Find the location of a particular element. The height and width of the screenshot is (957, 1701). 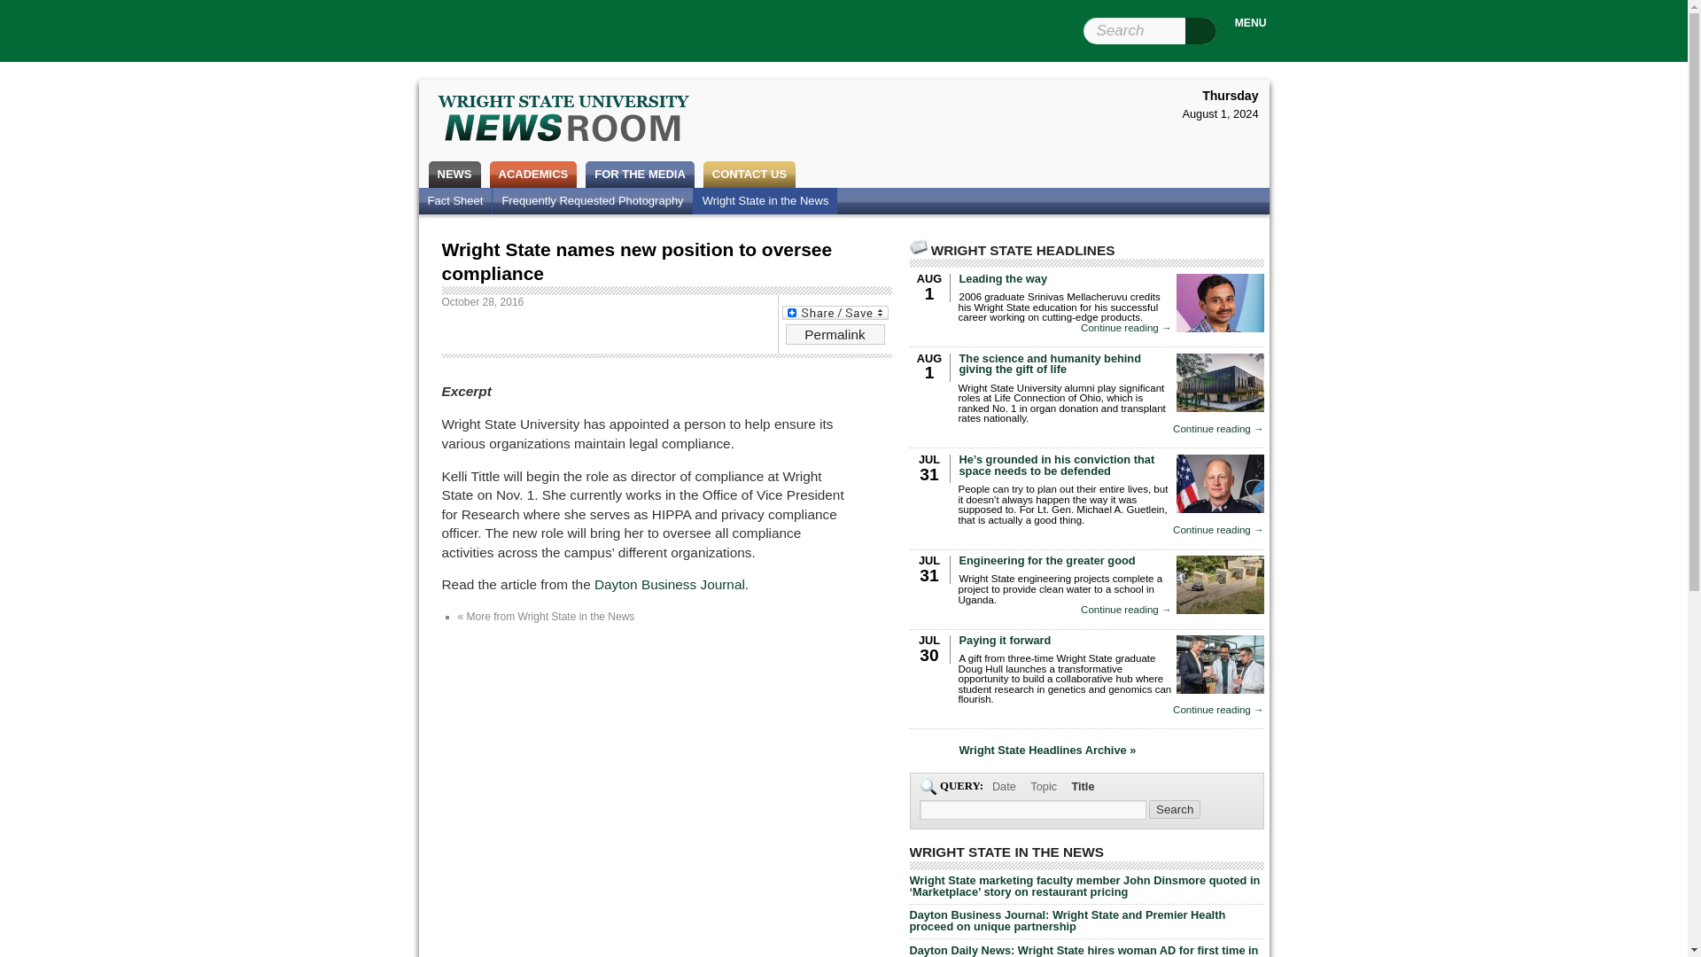

Search is located at coordinates (1175, 809).